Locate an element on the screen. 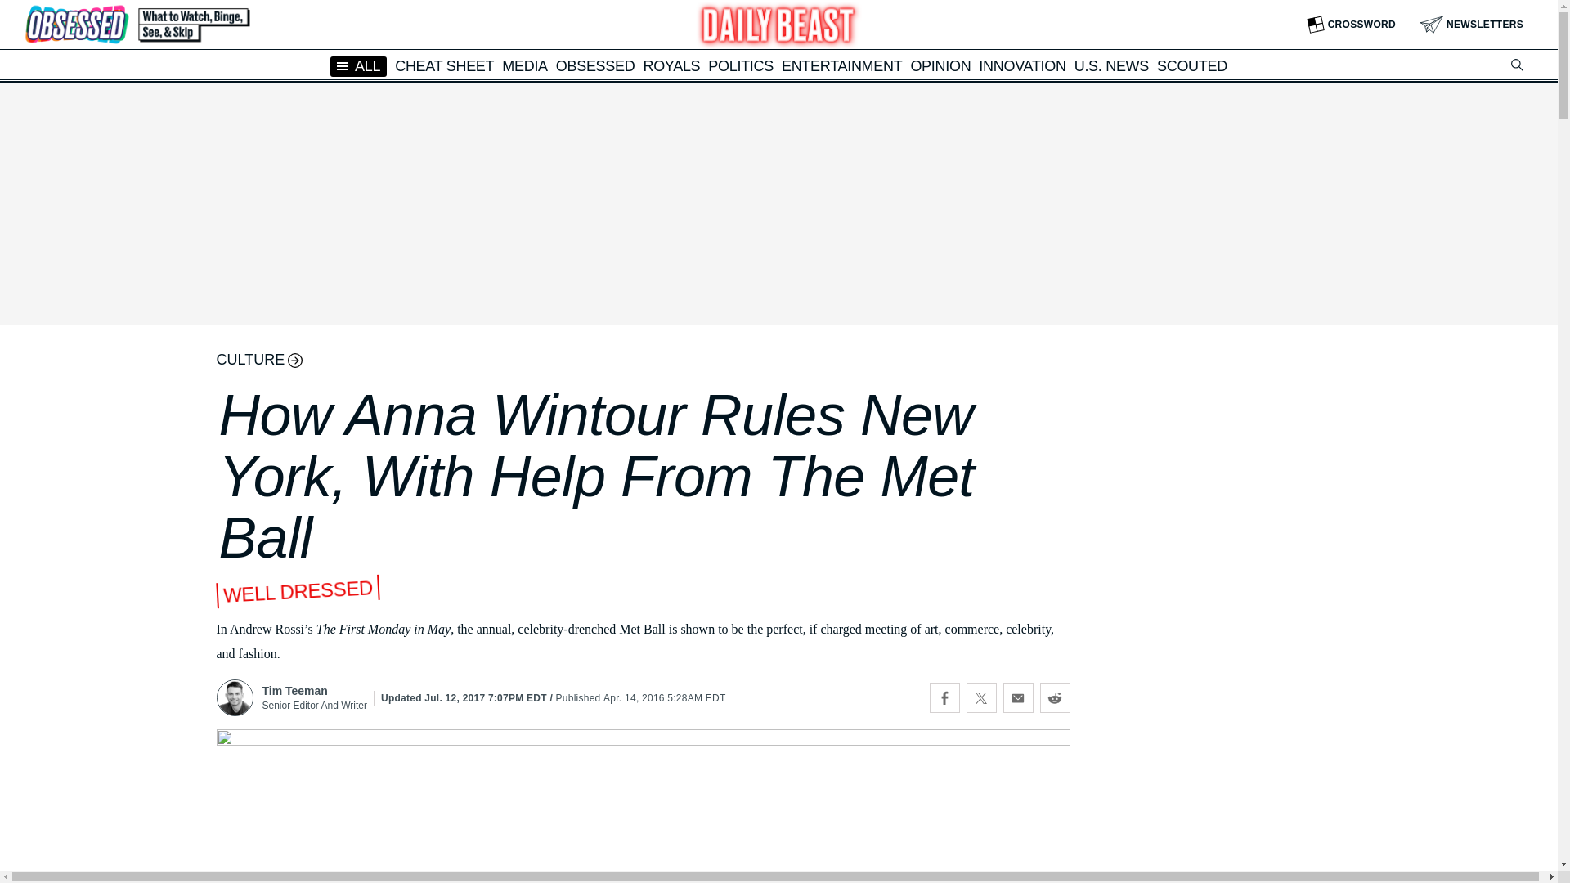 The image size is (1570, 883). ALL is located at coordinates (358, 65).